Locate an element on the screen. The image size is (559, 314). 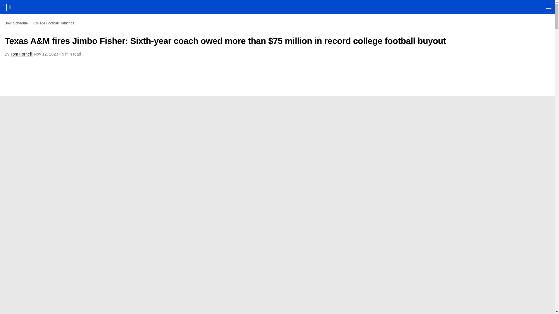
Bowl Schedule is located at coordinates (16, 23).